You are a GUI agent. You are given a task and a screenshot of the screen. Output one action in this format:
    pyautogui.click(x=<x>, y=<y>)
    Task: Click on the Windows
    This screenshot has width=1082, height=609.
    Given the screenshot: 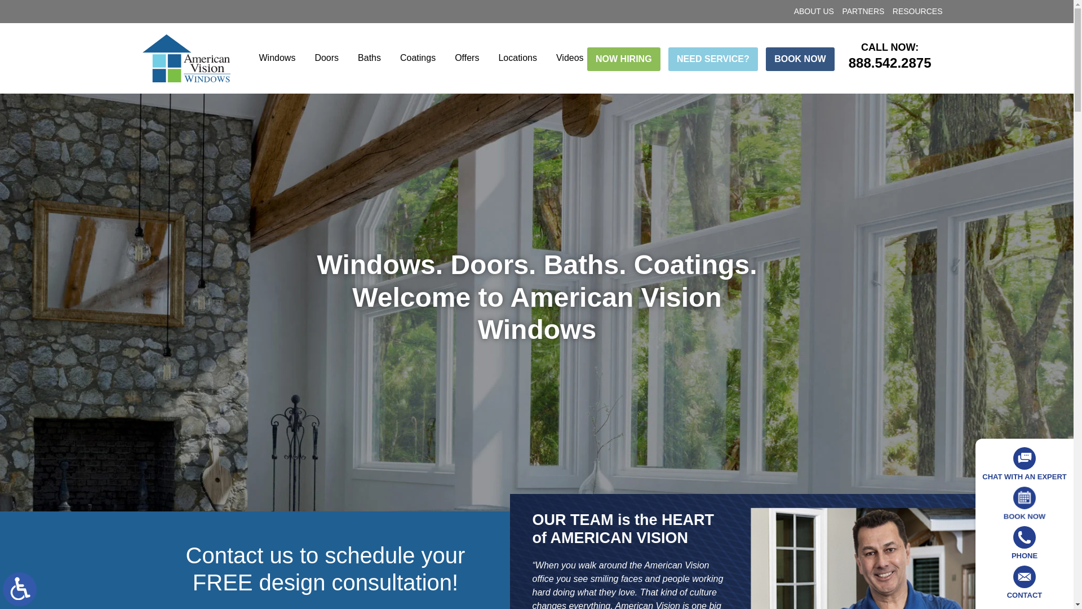 What is the action you would take?
    pyautogui.click(x=277, y=58)
    